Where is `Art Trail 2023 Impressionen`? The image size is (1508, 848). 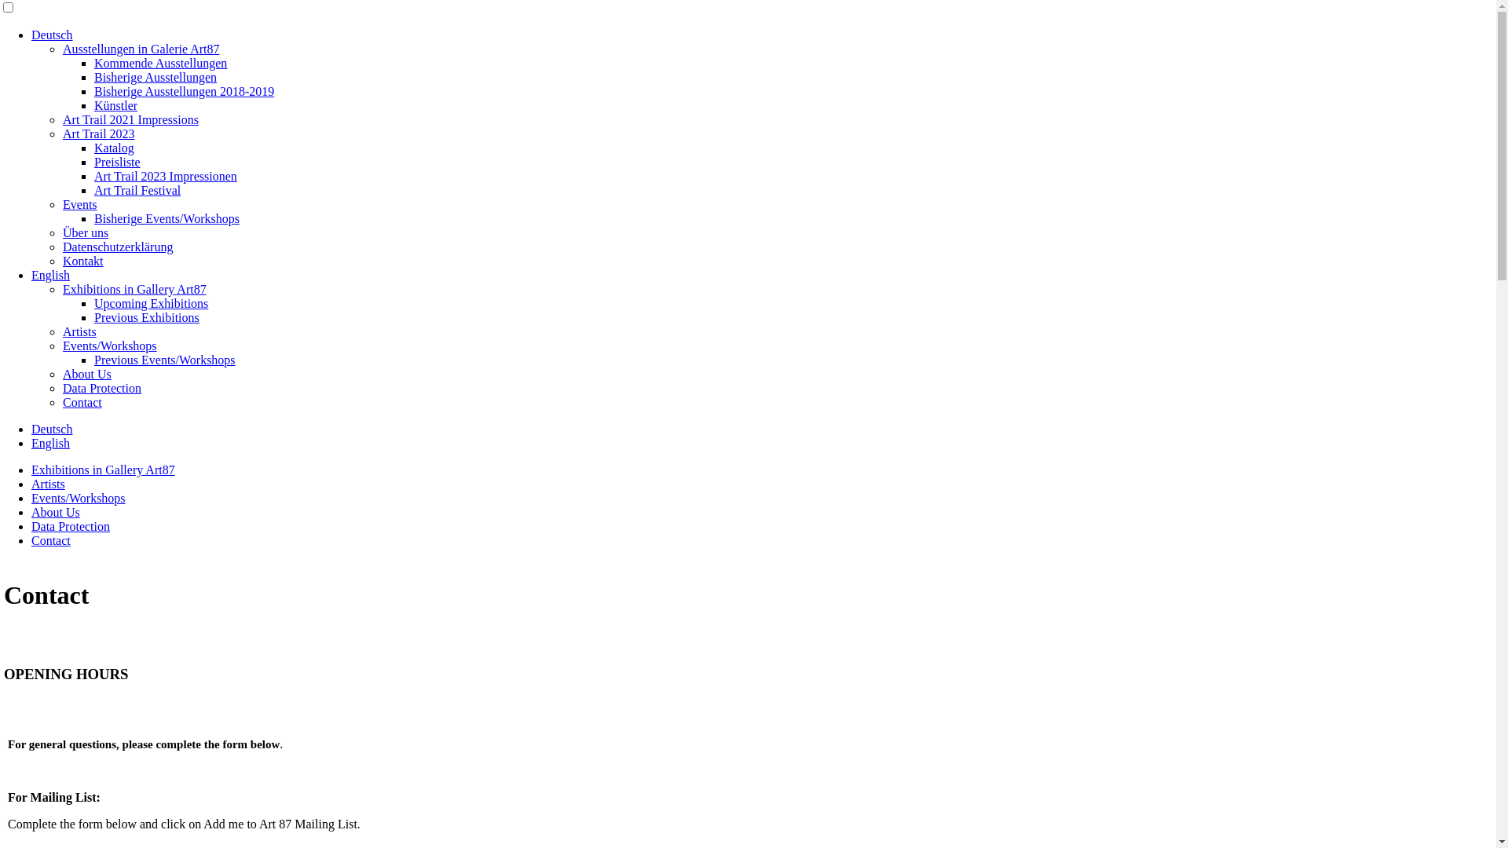
Art Trail 2023 Impressionen is located at coordinates (166, 176).